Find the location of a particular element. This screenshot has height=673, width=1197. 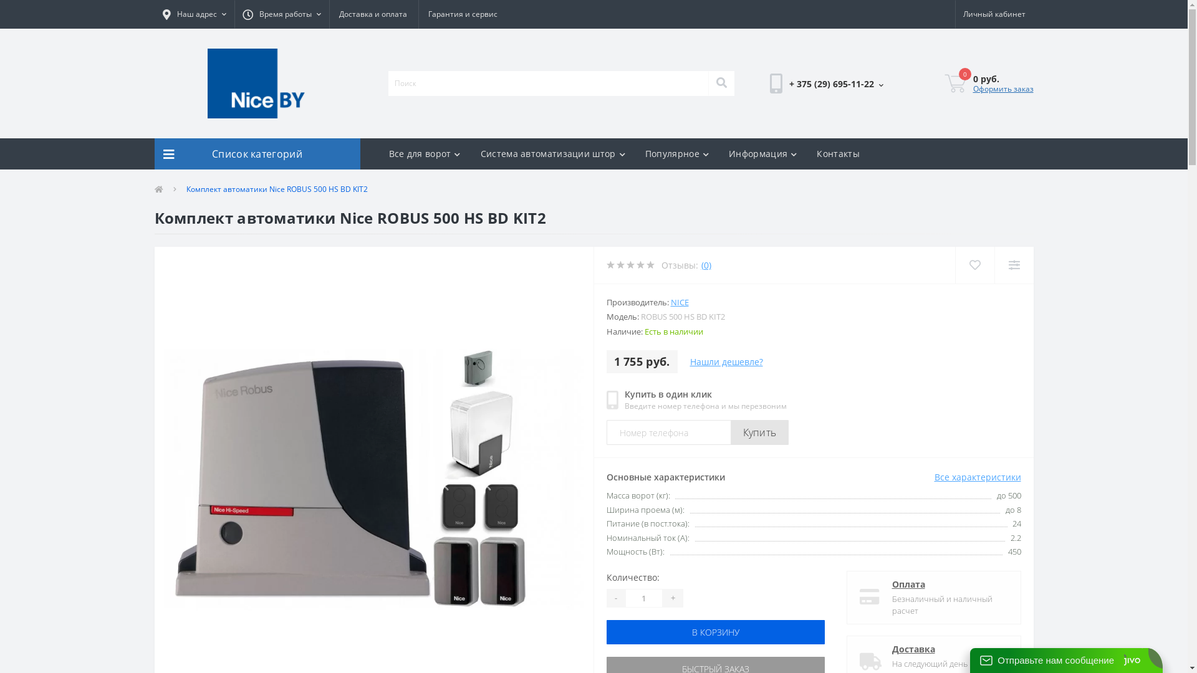

(0) is located at coordinates (706, 265).